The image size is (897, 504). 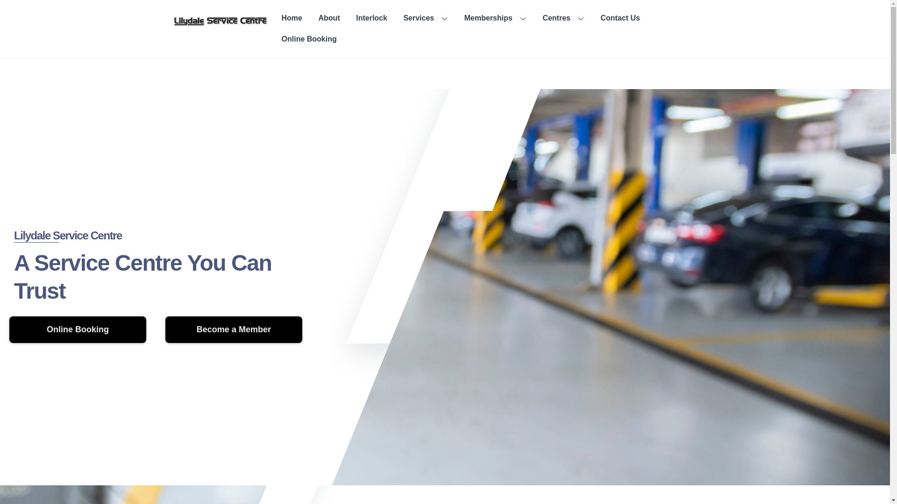 What do you see at coordinates (292, 18) in the screenshot?
I see `Home` at bounding box center [292, 18].